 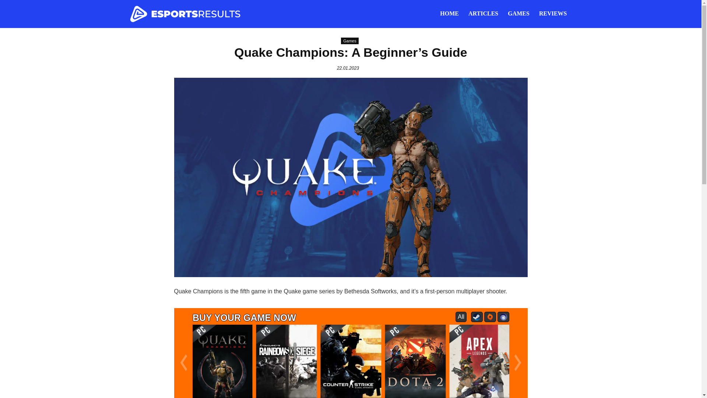 I want to click on ARTICLES, so click(x=483, y=14).